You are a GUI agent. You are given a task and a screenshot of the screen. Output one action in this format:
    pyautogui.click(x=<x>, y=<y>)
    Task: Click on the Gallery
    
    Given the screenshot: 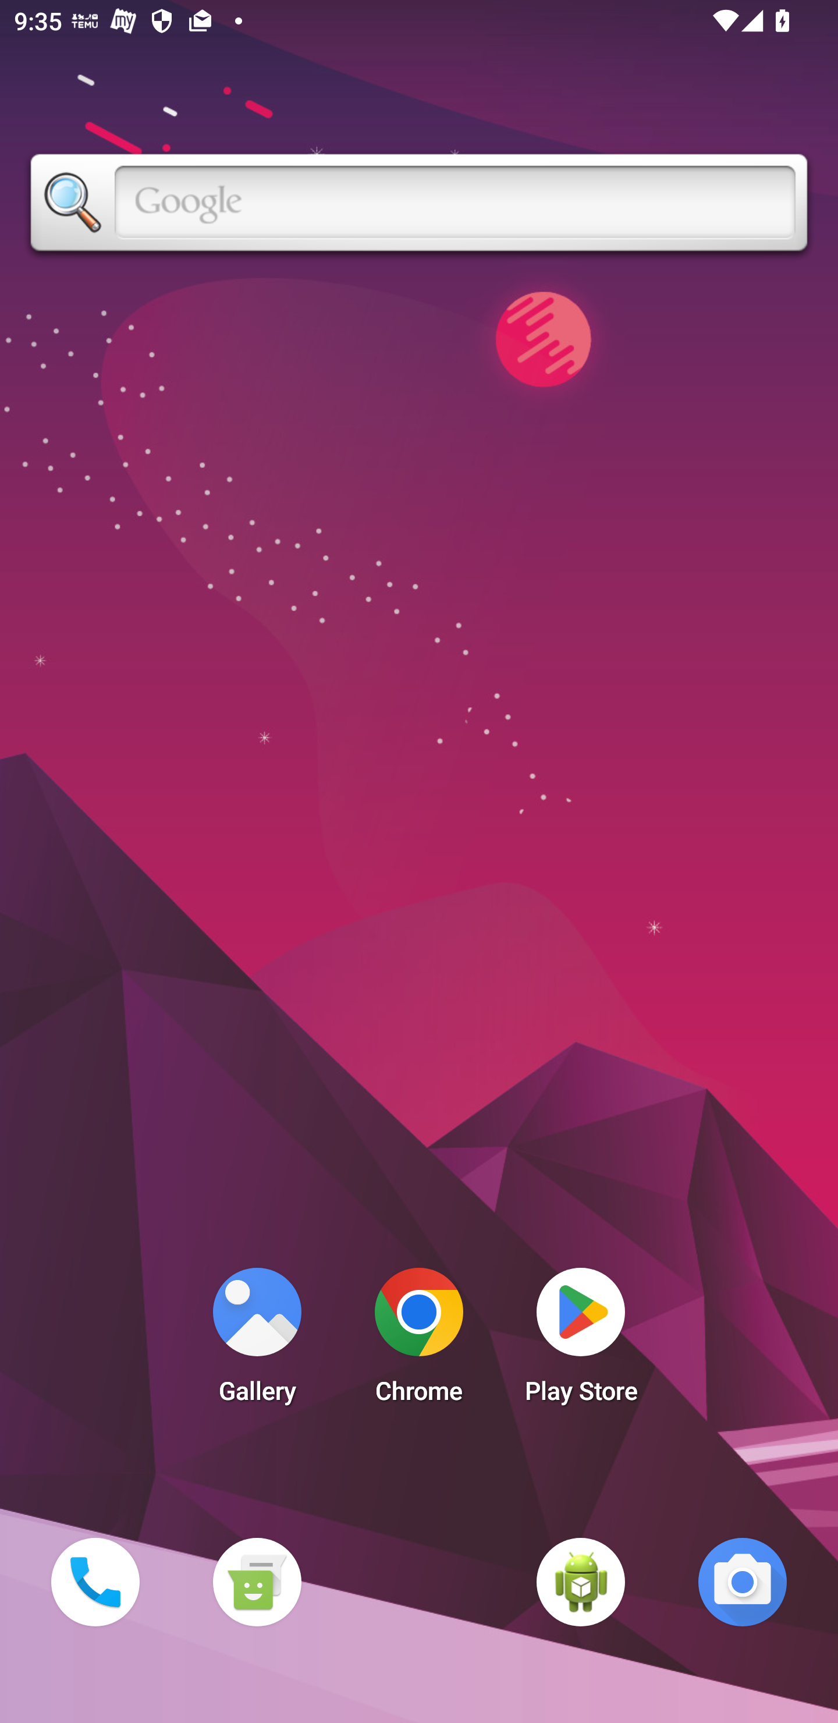 What is the action you would take?
    pyautogui.click(x=257, y=1341)
    